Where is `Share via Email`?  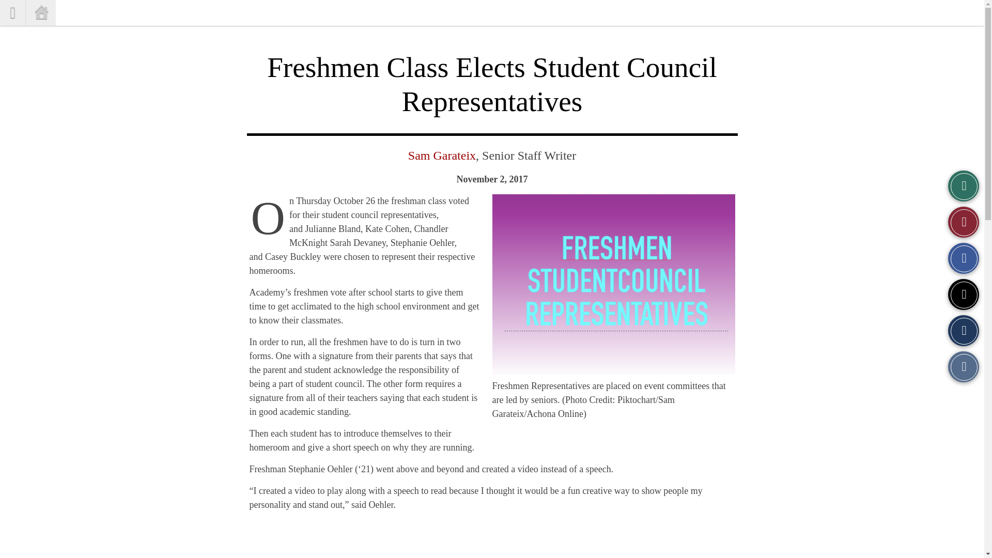 Share via Email is located at coordinates (964, 331).